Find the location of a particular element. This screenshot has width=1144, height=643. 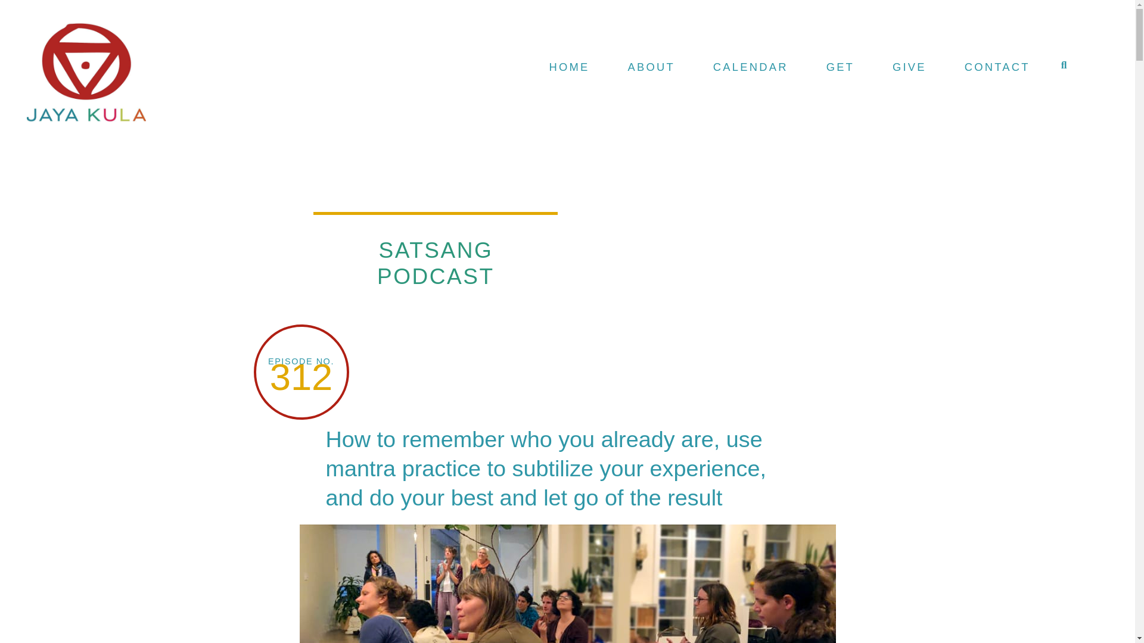

CONTACT is located at coordinates (997, 65).